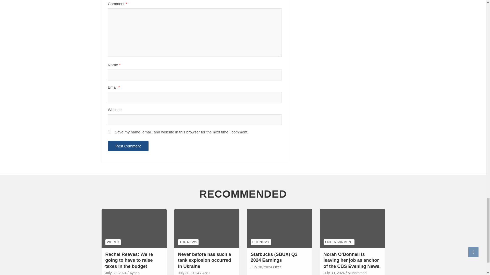 Image resolution: width=490 pixels, height=275 pixels. What do you see at coordinates (116, 273) in the screenshot?
I see `July 30, 2024` at bounding box center [116, 273].